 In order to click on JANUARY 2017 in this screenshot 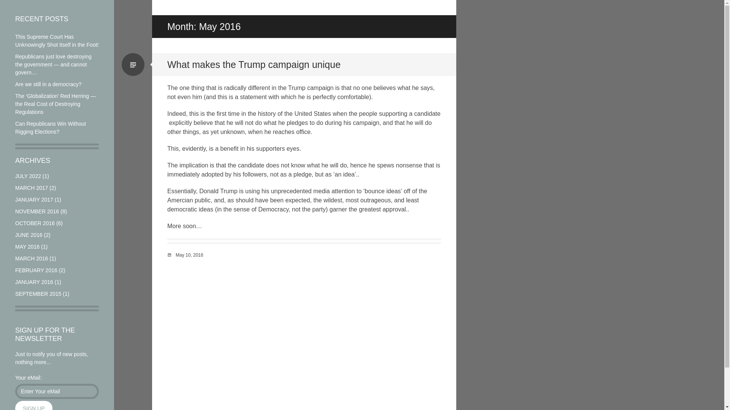, I will do `click(34, 200)`.